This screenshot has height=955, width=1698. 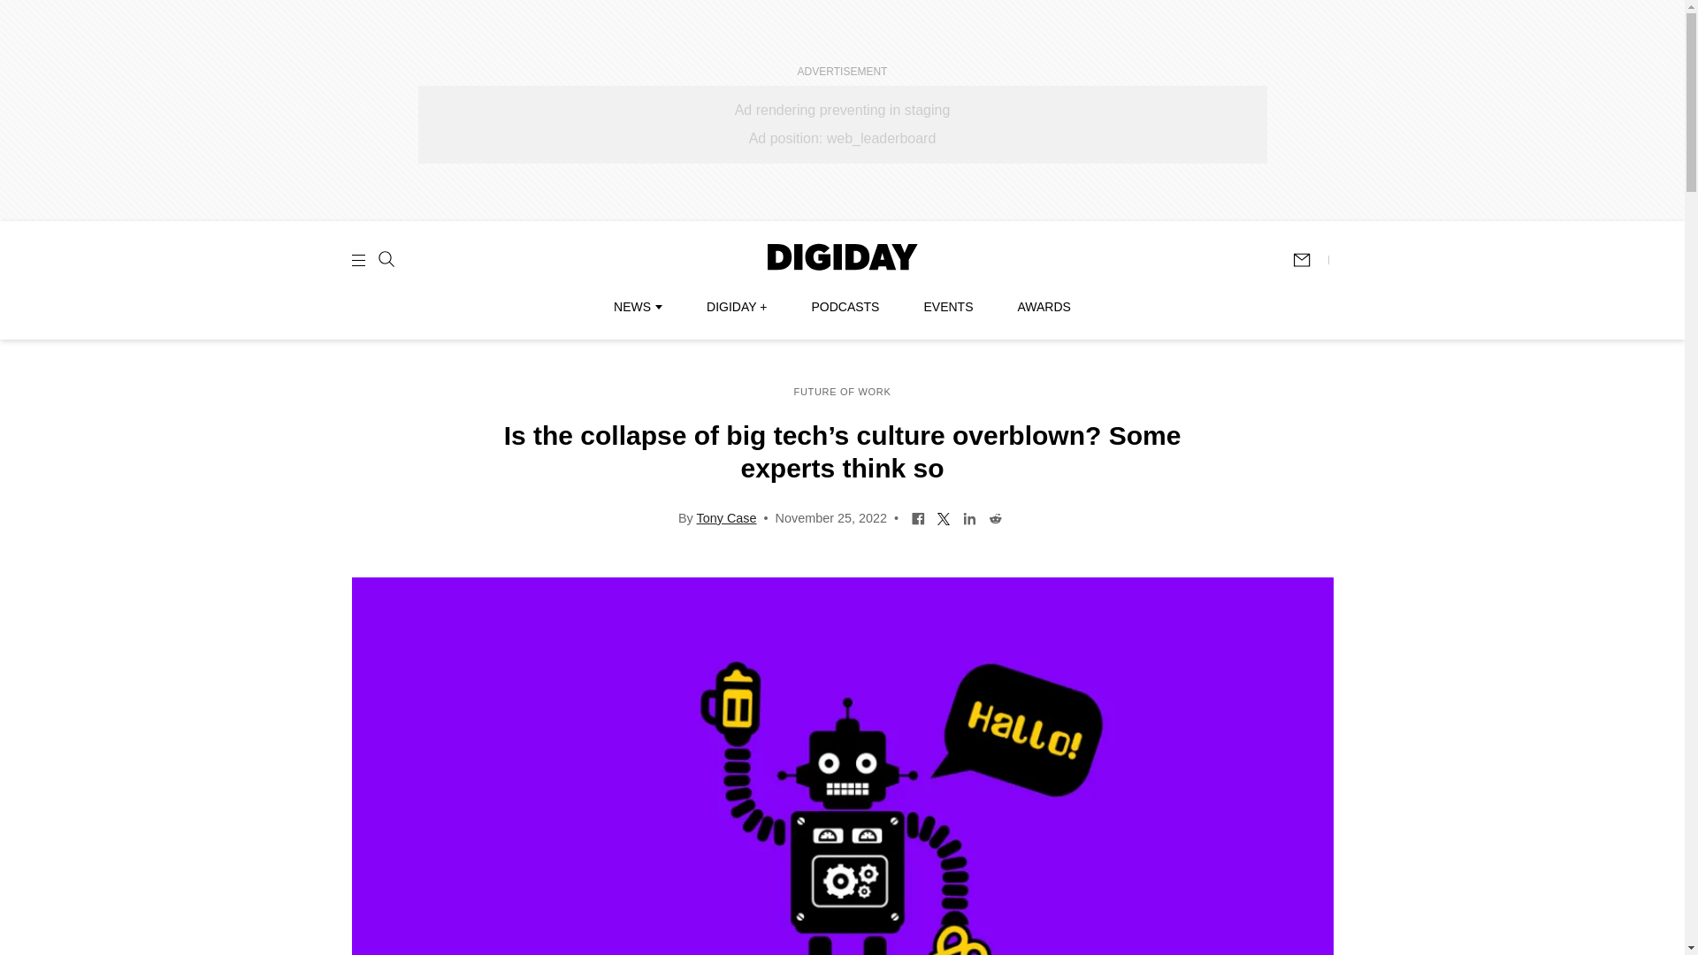 What do you see at coordinates (969, 516) in the screenshot?
I see `Share on LinkedIn` at bounding box center [969, 516].